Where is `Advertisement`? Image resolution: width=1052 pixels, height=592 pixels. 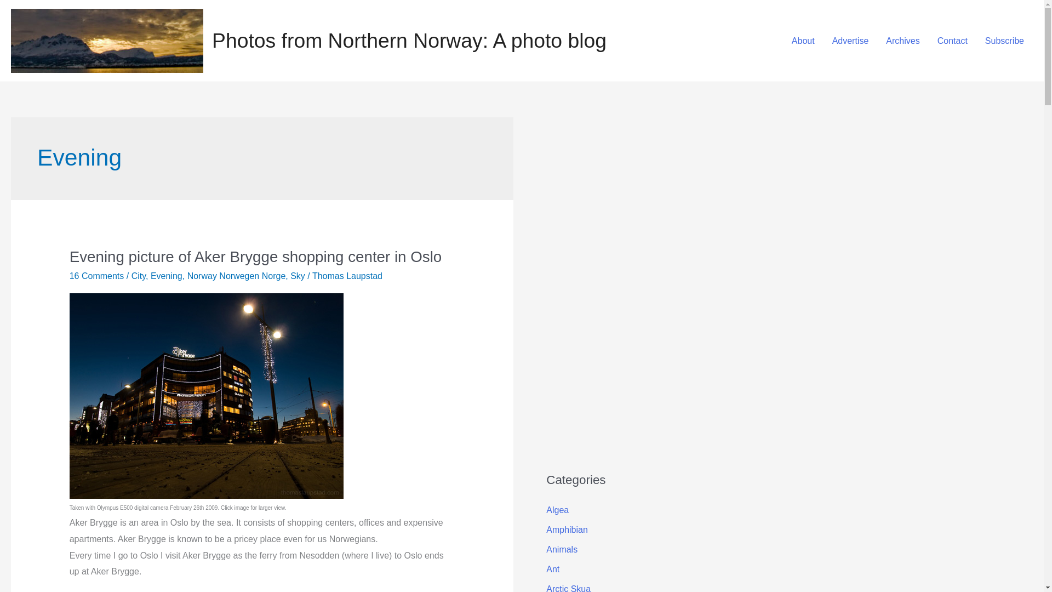
Advertisement is located at coordinates (628, 282).